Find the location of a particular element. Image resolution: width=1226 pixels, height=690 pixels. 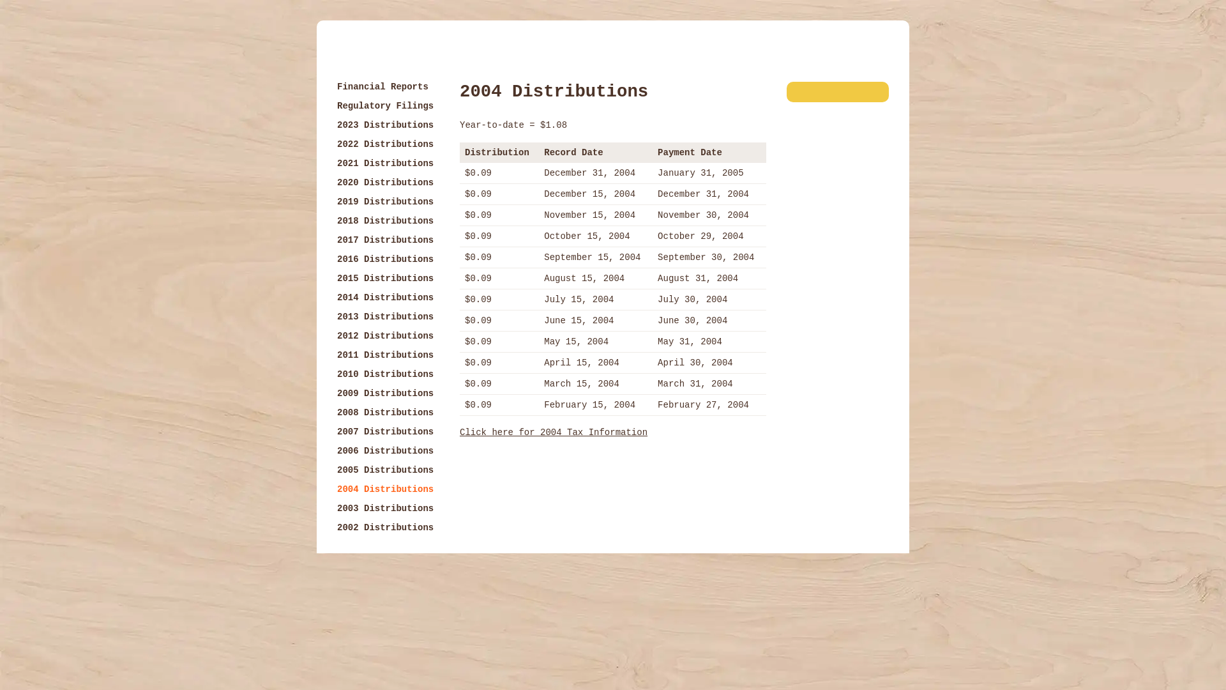

2002 Distributions is located at coordinates (386, 528).